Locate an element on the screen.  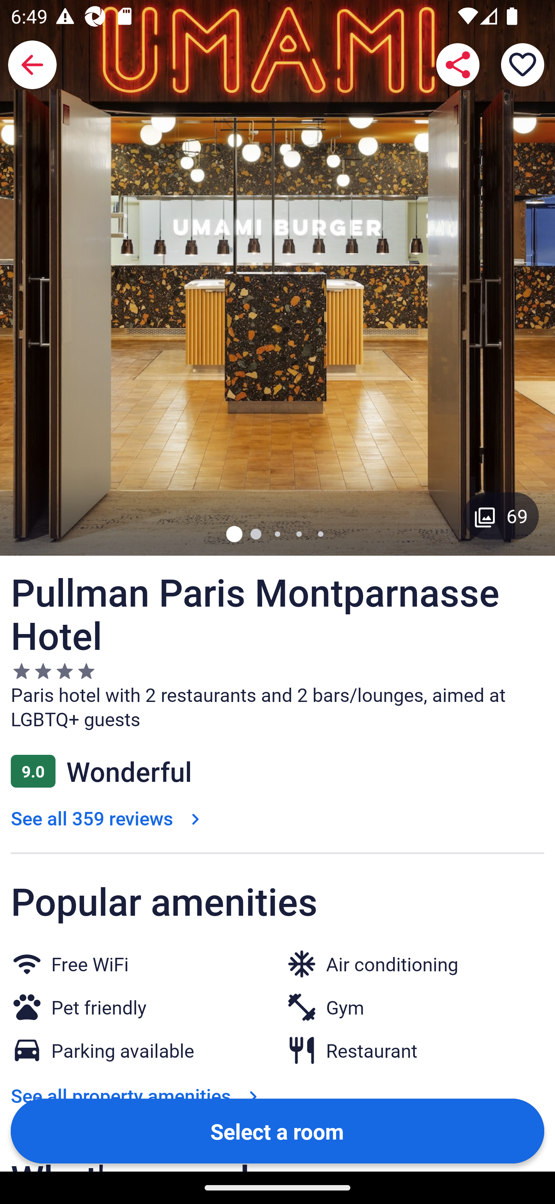
Gallery button with 69 images is located at coordinates (501, 516).